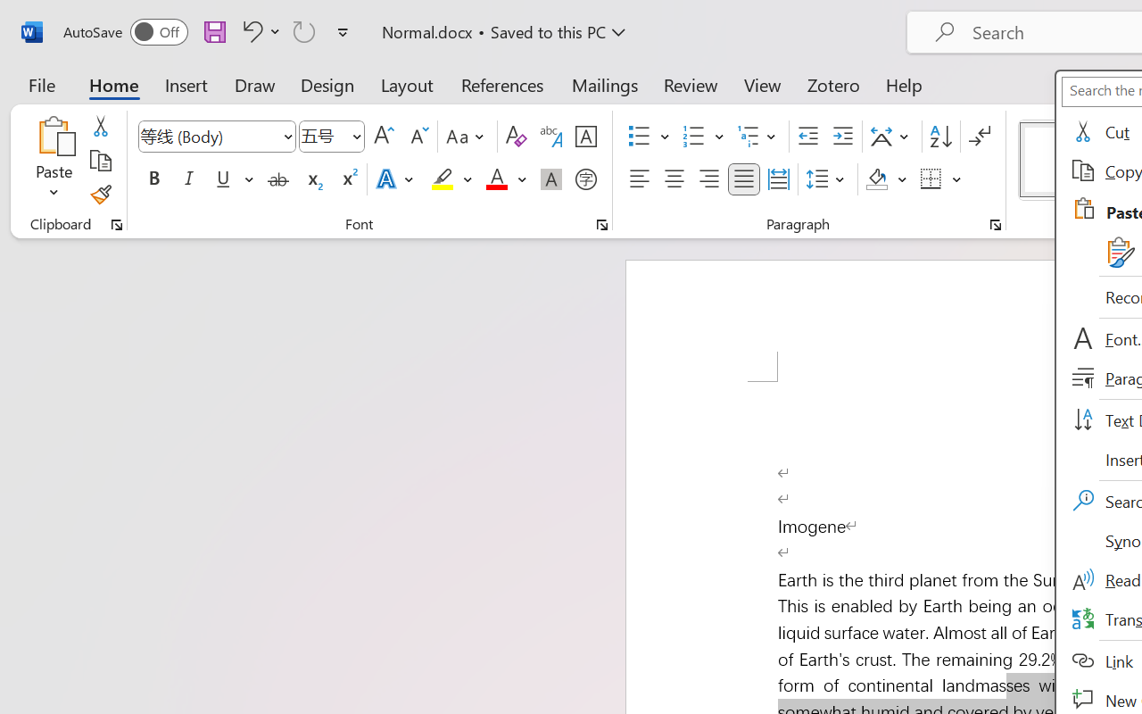  I want to click on Show/Hide Editing Marks, so click(980, 137).